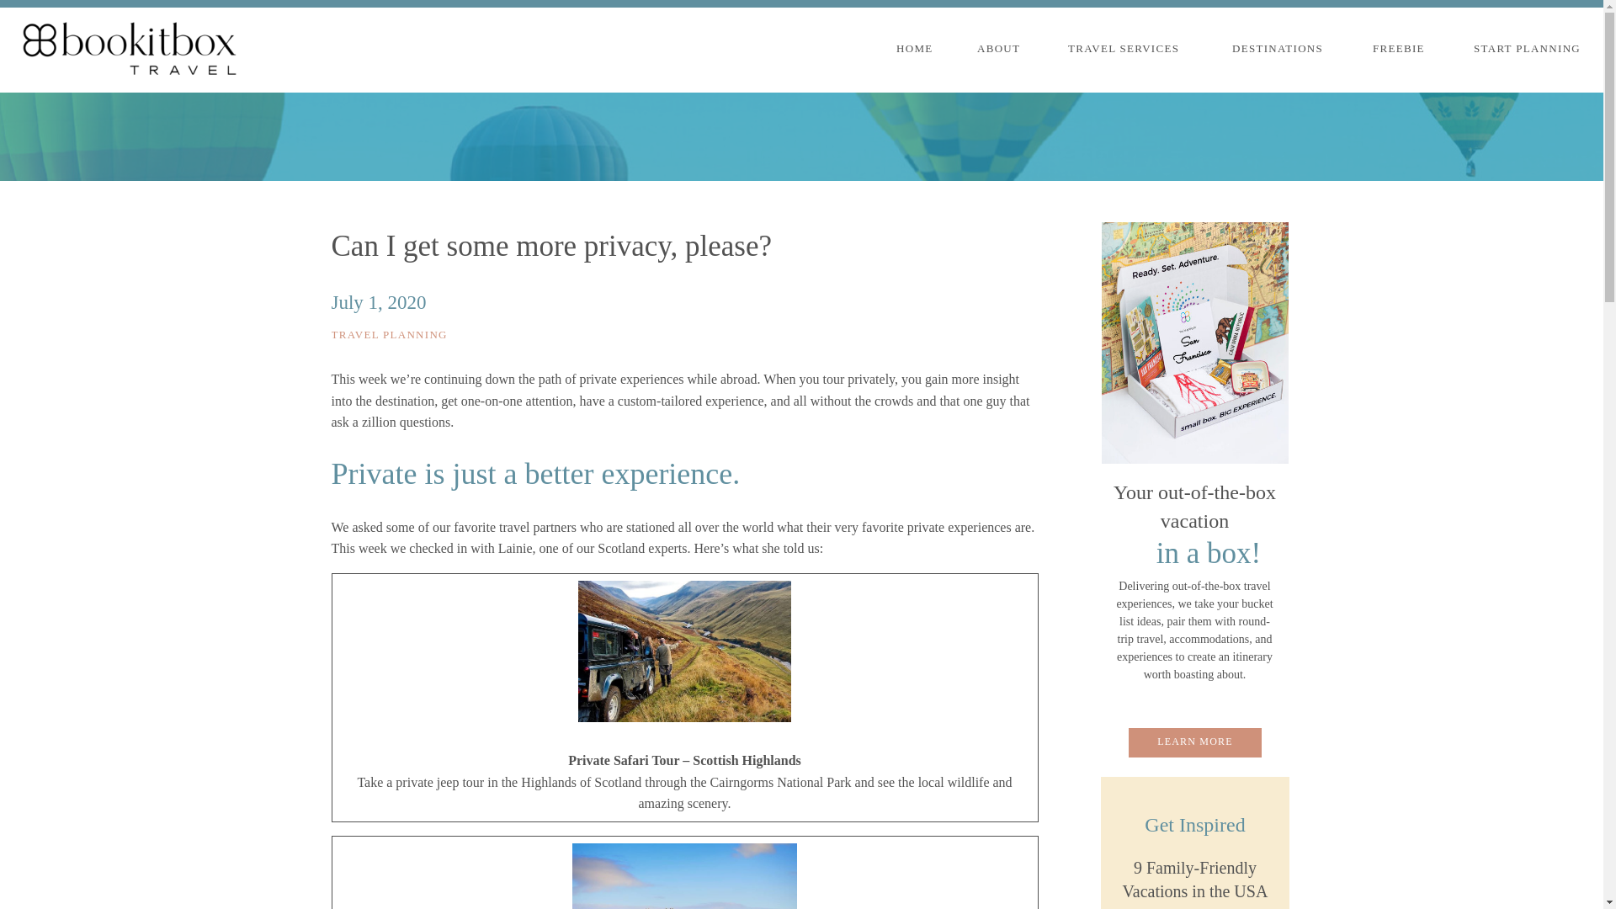  What do you see at coordinates (389, 334) in the screenshot?
I see `TRAVEL PLANNING` at bounding box center [389, 334].